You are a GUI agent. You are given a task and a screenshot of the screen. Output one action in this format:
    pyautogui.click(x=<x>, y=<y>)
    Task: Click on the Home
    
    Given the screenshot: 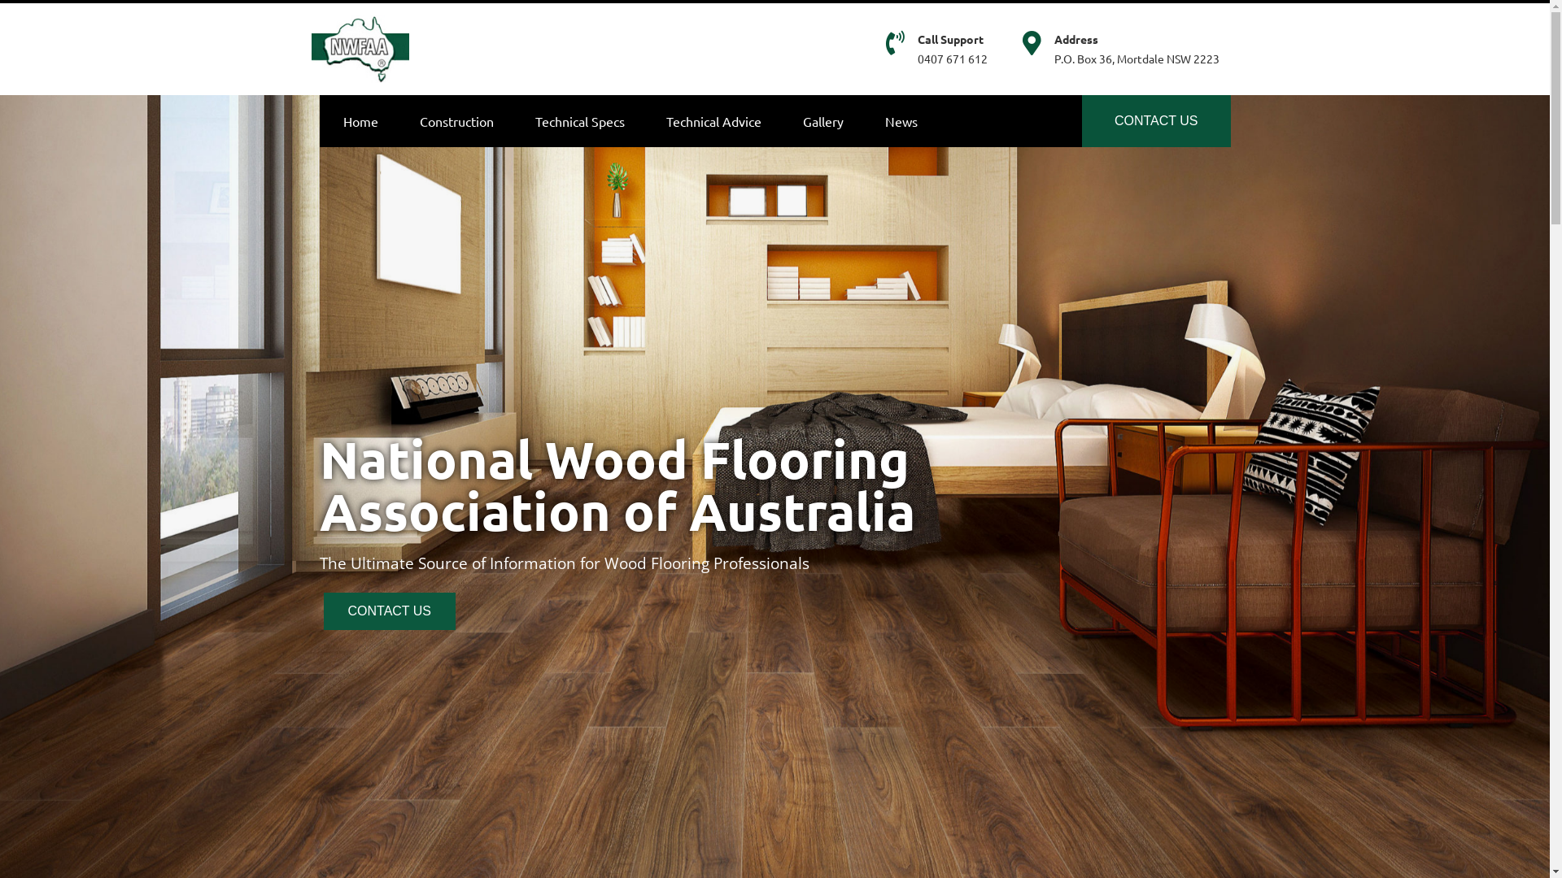 What is the action you would take?
    pyautogui.click(x=360, y=120)
    